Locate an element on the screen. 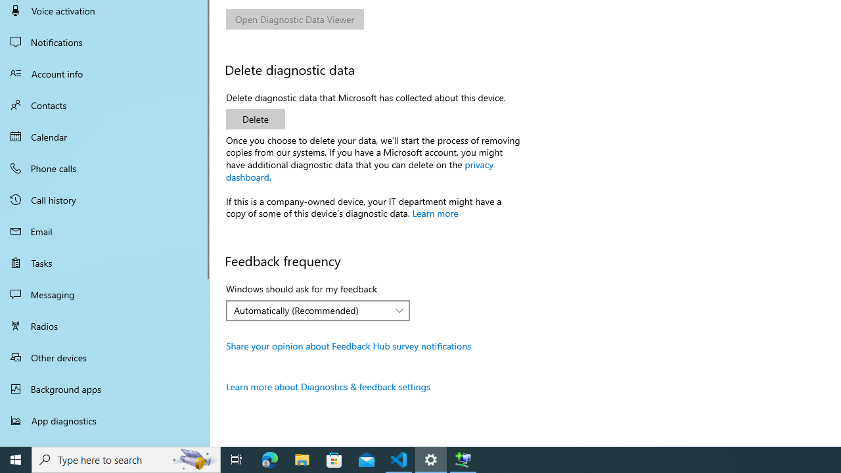 The height and width of the screenshot is (473, 841). privacy dashboard. is located at coordinates (360, 169).